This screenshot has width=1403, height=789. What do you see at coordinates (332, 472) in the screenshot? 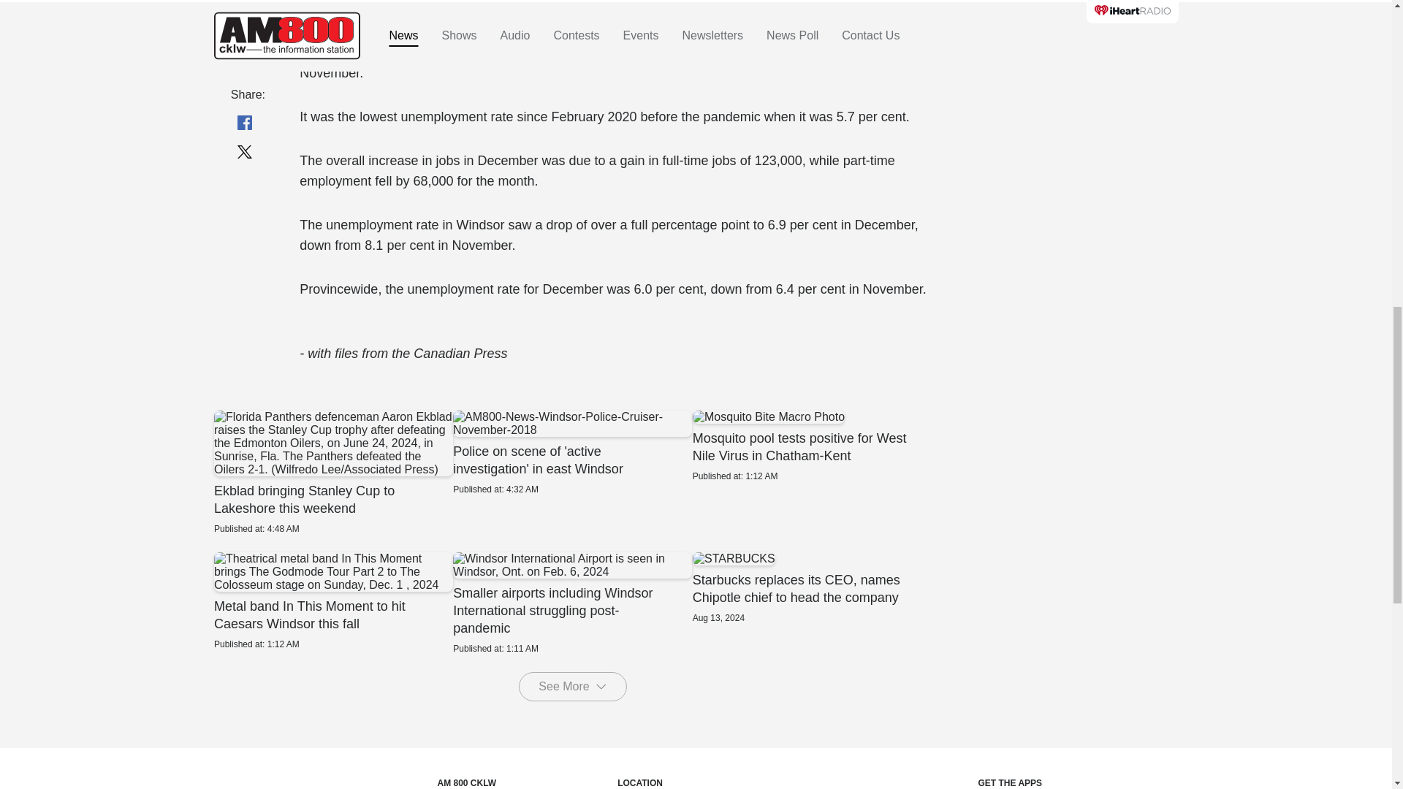
I see `Ekblad bringing Stanley Cup to Lakeshore this weekend` at bounding box center [332, 472].